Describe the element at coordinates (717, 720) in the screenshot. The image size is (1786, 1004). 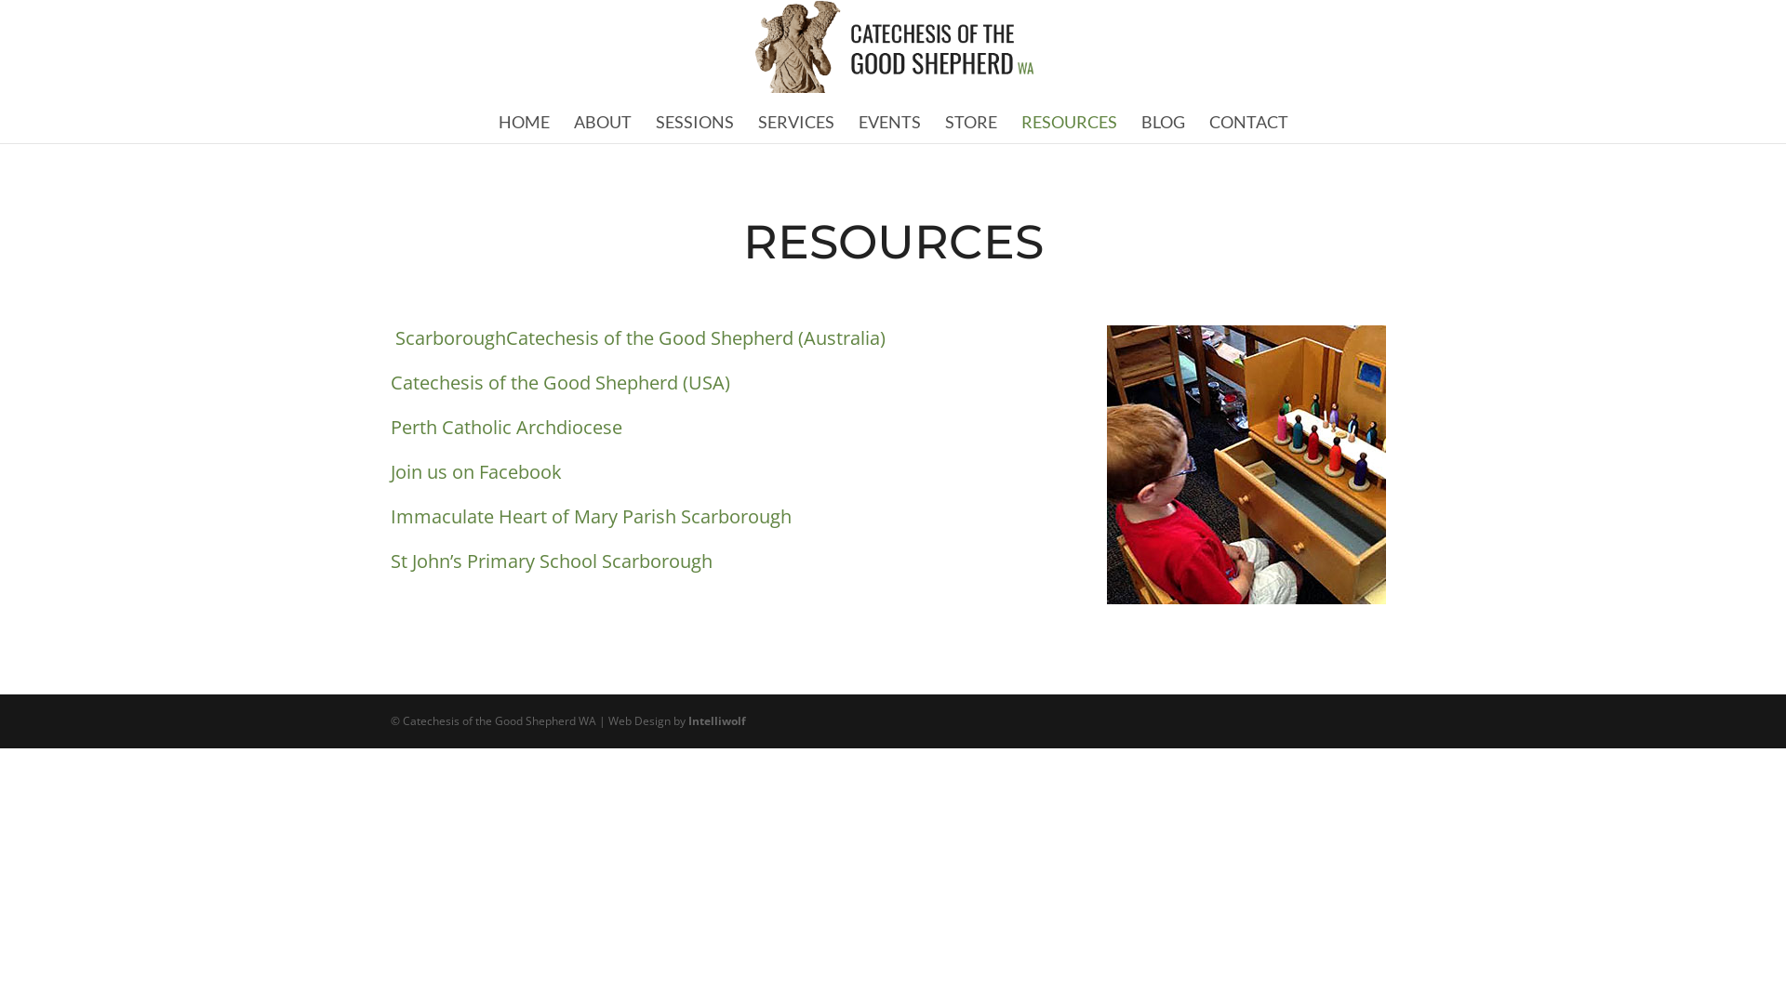
I see `Intelliwolf` at that location.